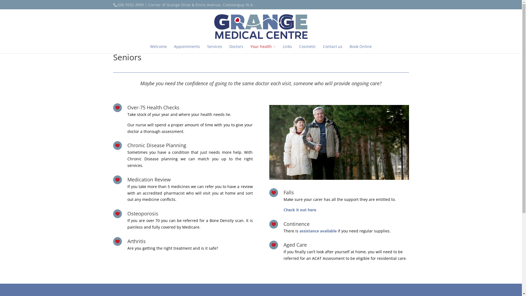  I want to click on Contact us, so click(333, 48).